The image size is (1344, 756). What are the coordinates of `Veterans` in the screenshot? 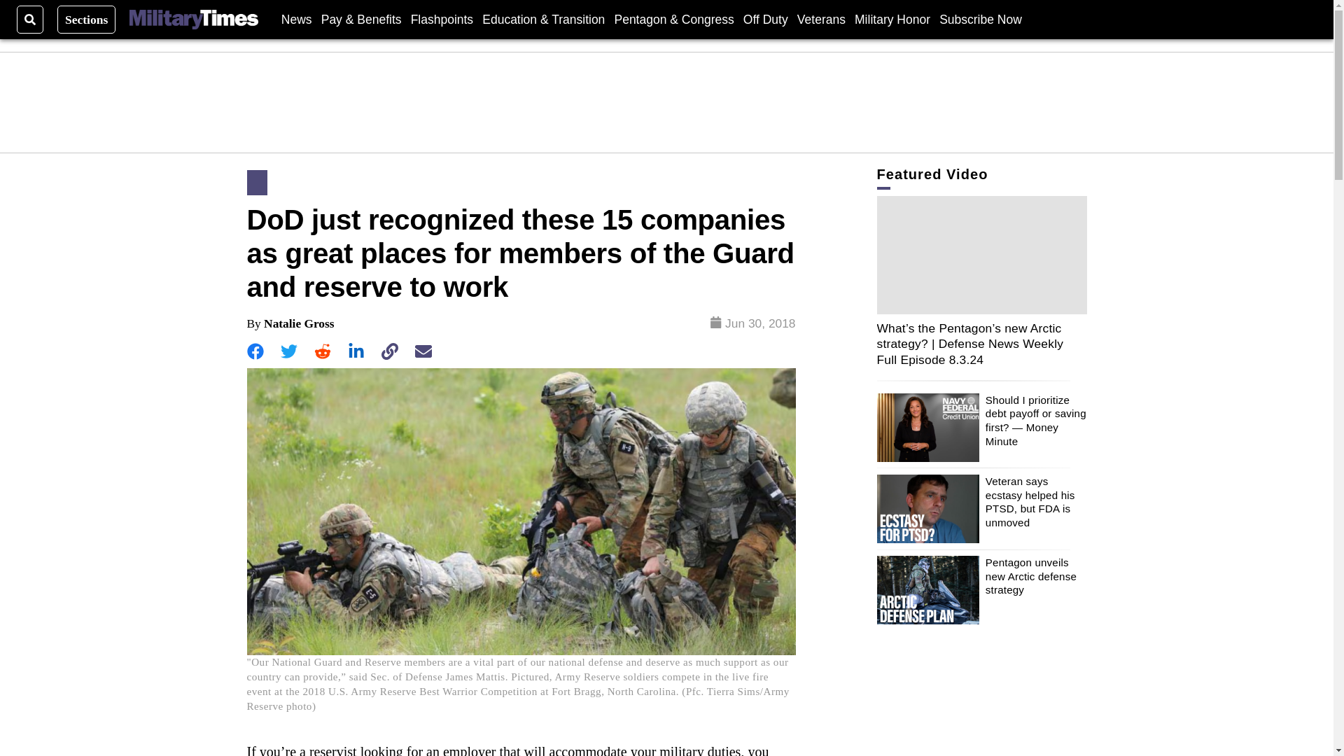 It's located at (820, 19).